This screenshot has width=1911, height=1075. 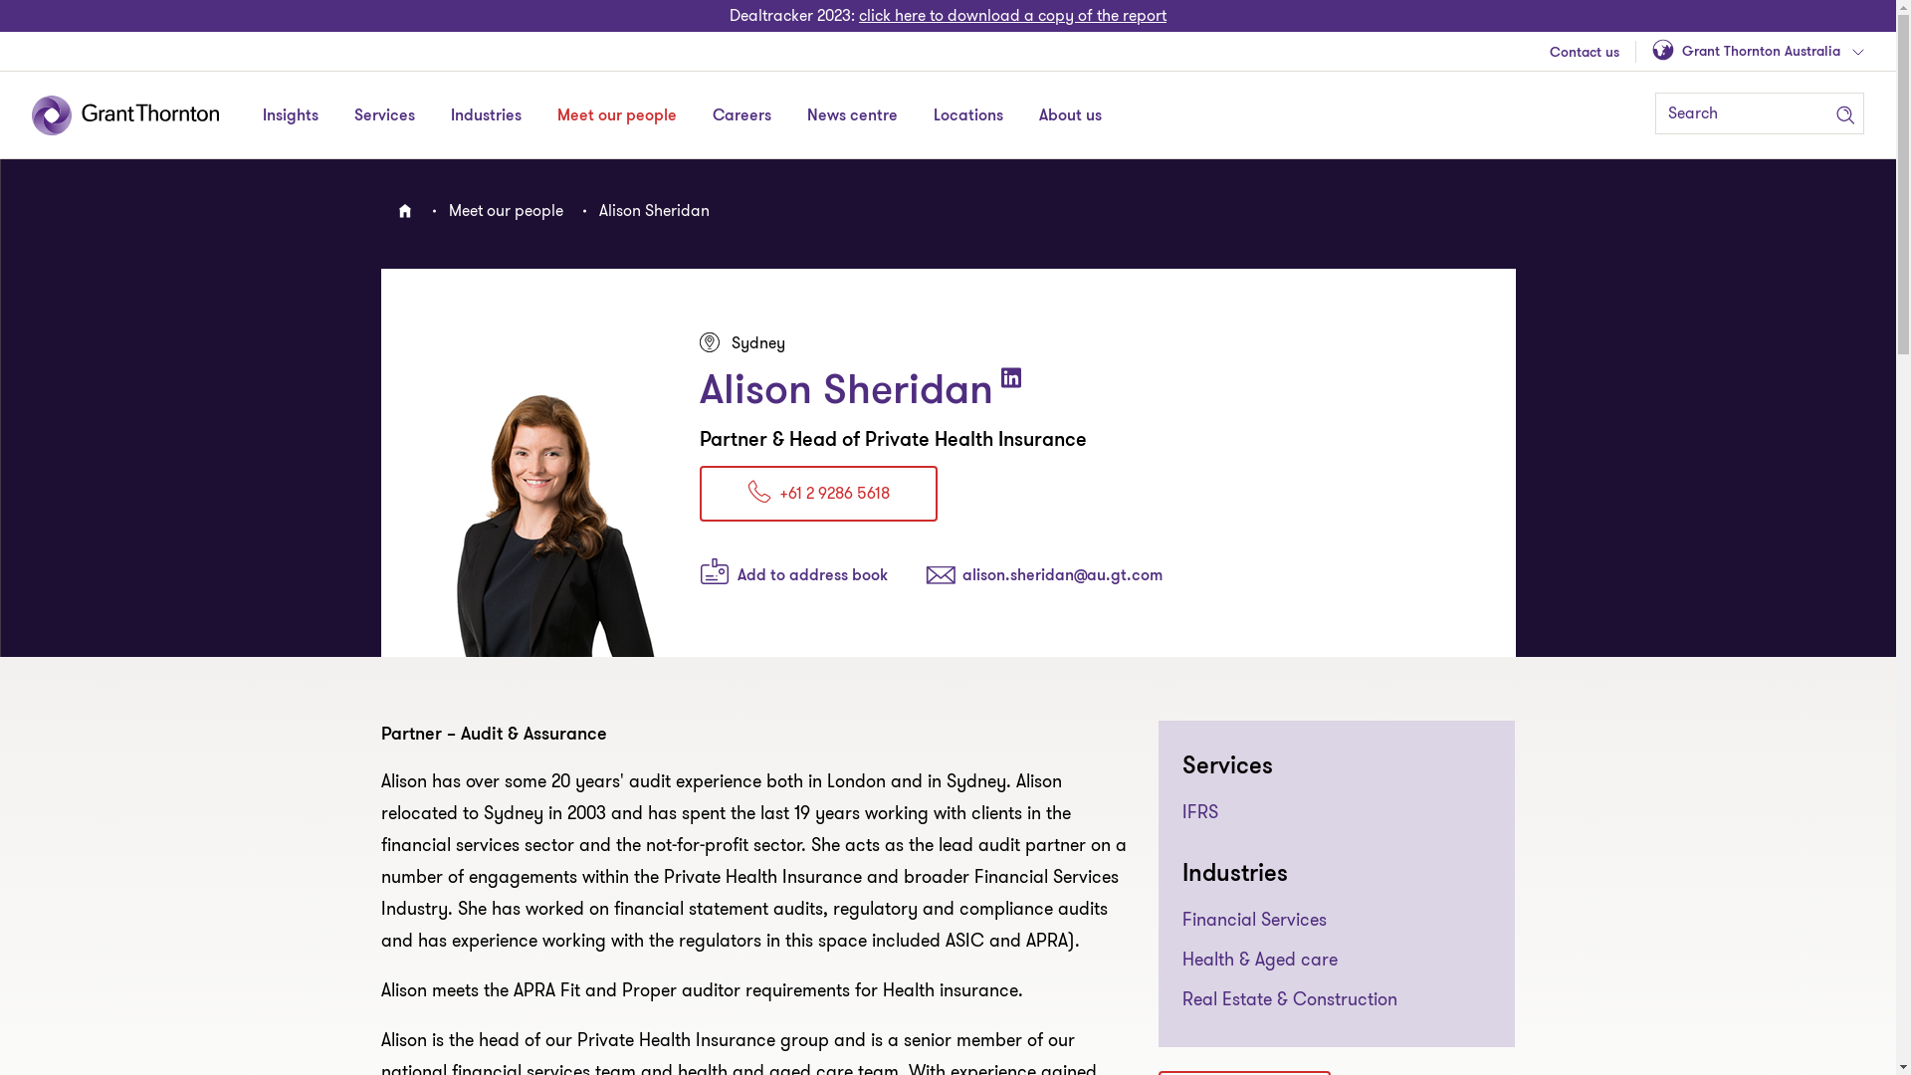 What do you see at coordinates (1254, 922) in the screenshot?
I see `Financial Services` at bounding box center [1254, 922].